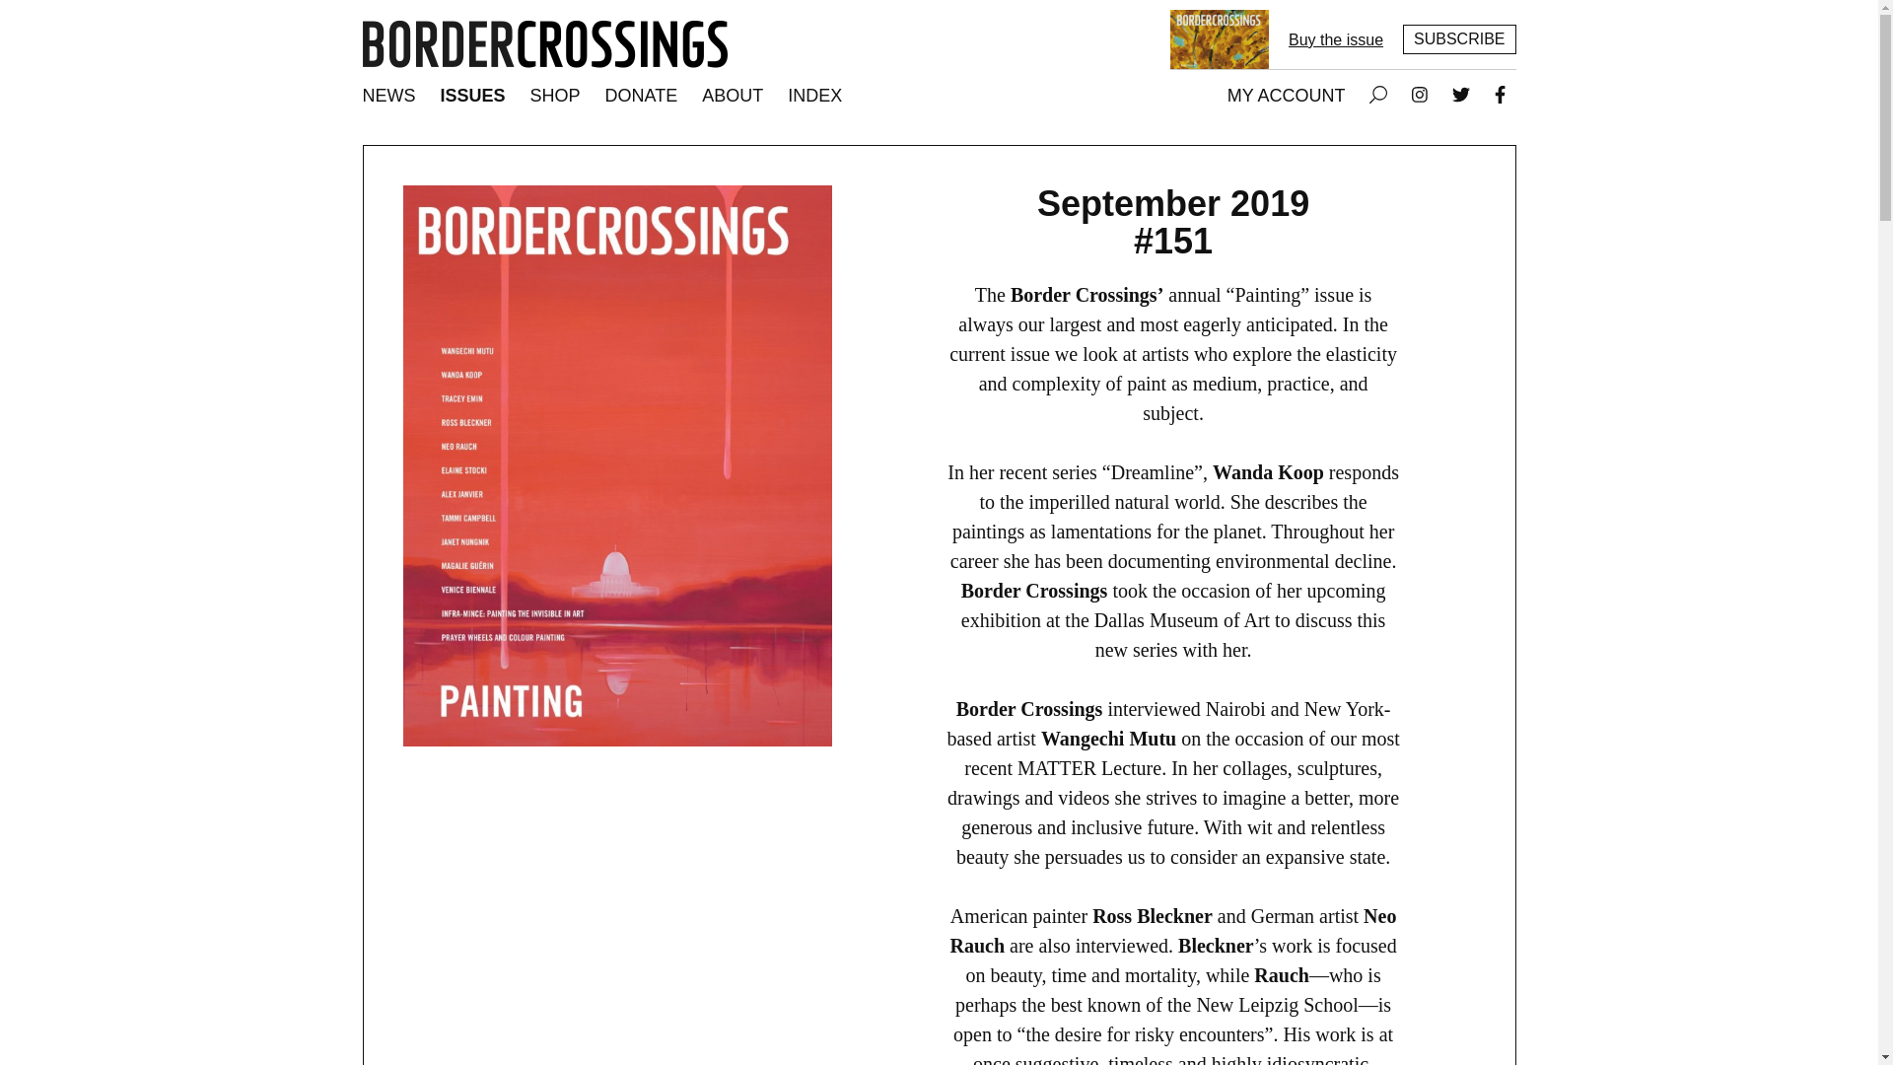 The image size is (1893, 1065). Describe the element at coordinates (642, 96) in the screenshot. I see `DONATE` at that location.